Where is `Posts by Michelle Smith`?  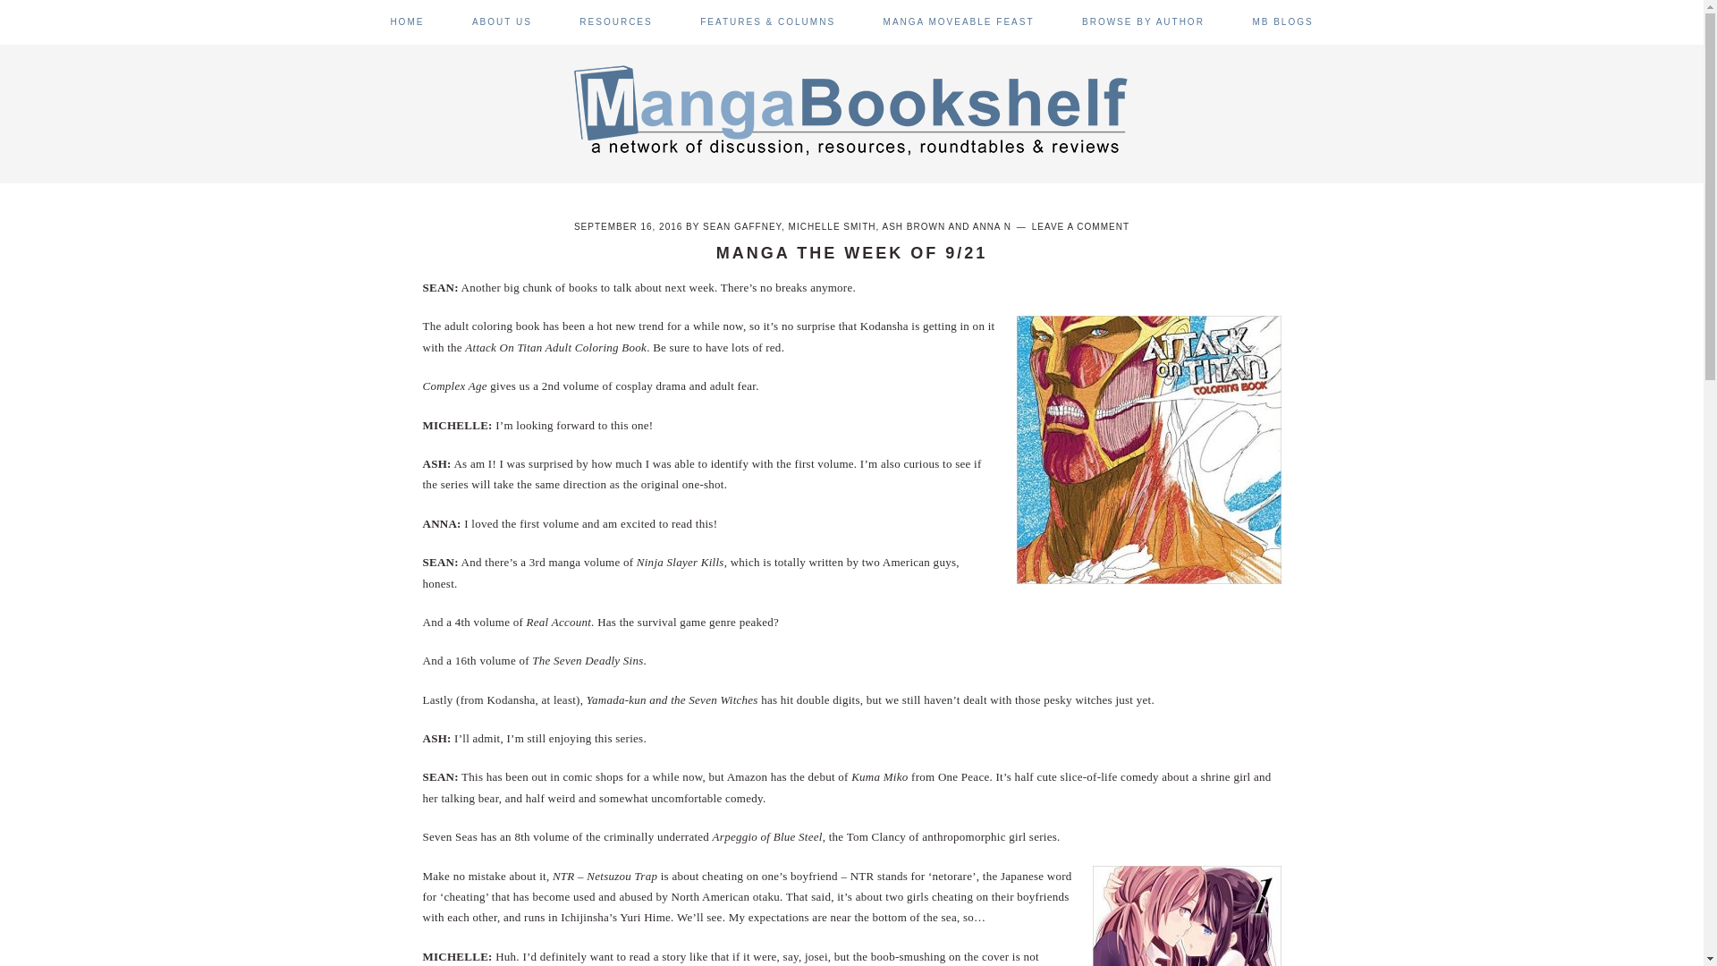 Posts by Michelle Smith is located at coordinates (832, 227).